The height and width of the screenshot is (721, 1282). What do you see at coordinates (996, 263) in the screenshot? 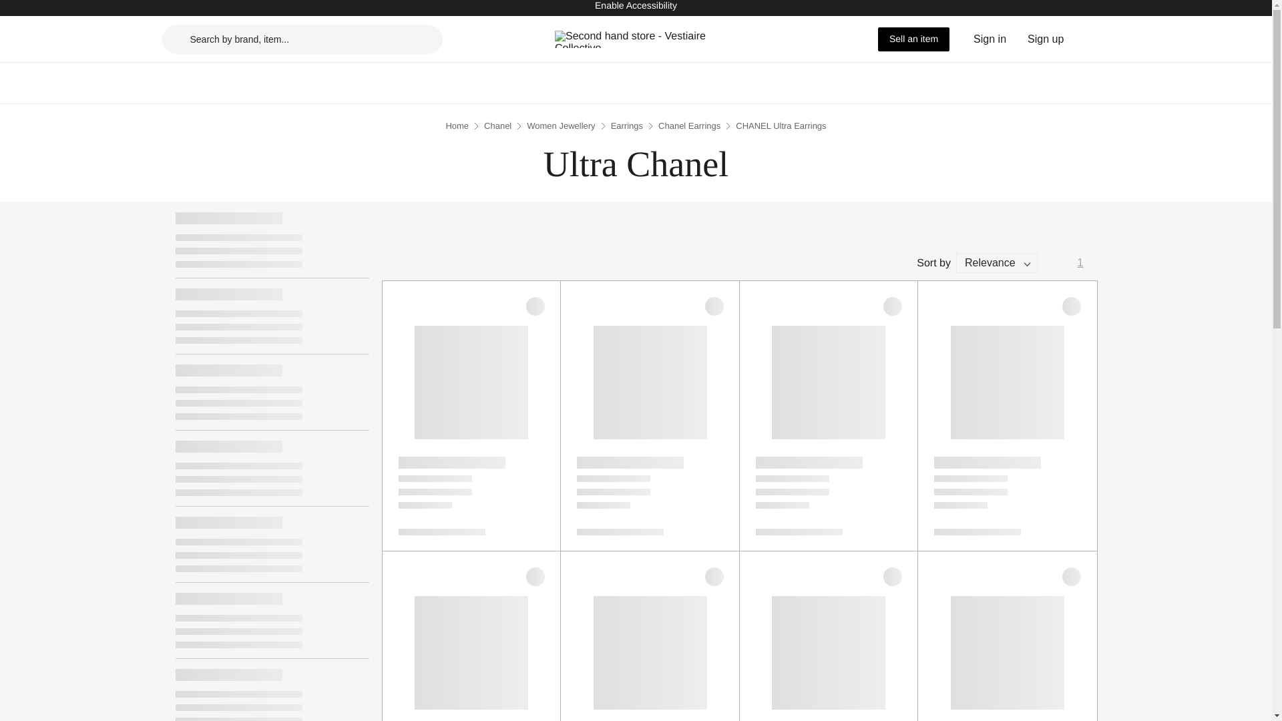
I see `Relevance` at bounding box center [996, 263].